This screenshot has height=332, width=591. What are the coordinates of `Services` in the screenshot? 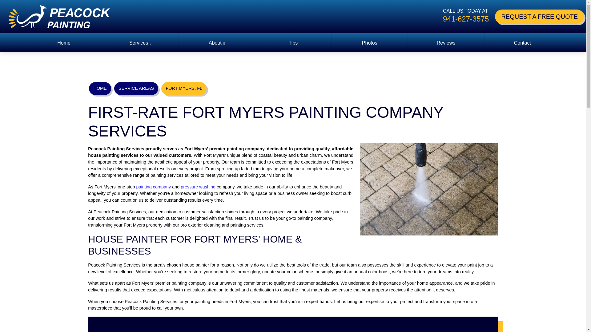 It's located at (140, 43).